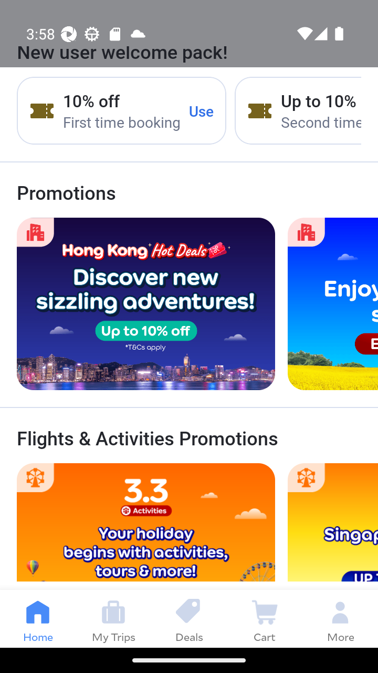 This screenshot has width=378, height=673. Describe the element at coordinates (38, 618) in the screenshot. I see `Home` at that location.